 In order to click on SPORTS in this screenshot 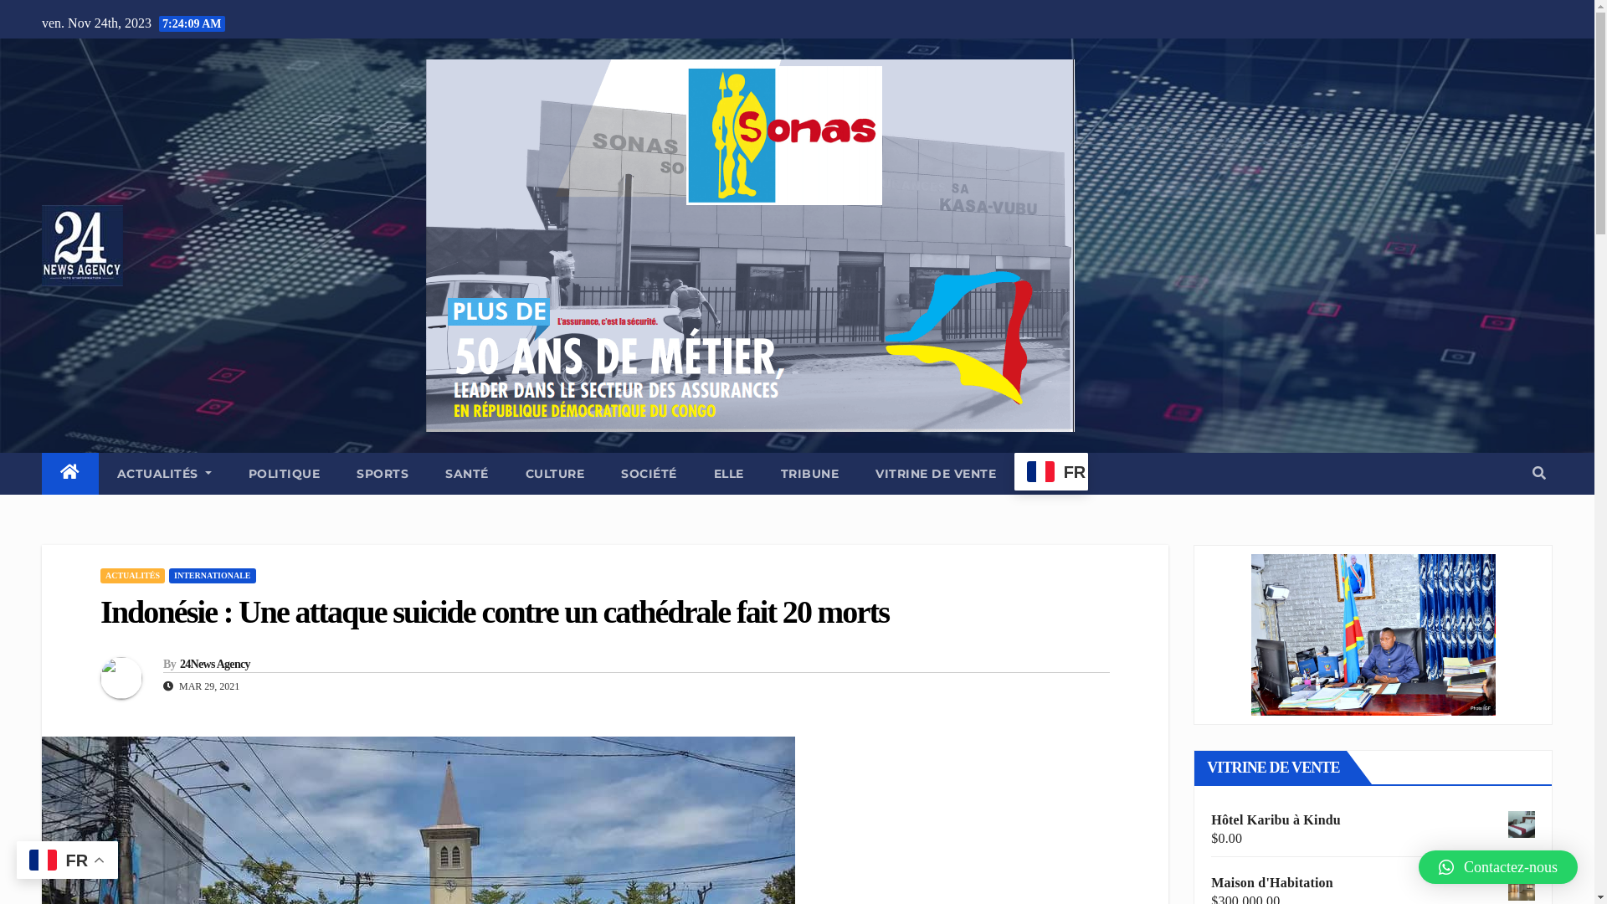, I will do `click(382, 474)`.